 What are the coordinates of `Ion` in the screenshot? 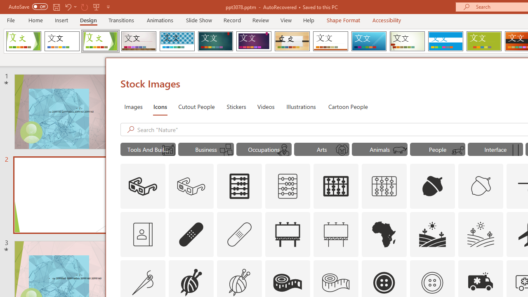 It's located at (215, 41).